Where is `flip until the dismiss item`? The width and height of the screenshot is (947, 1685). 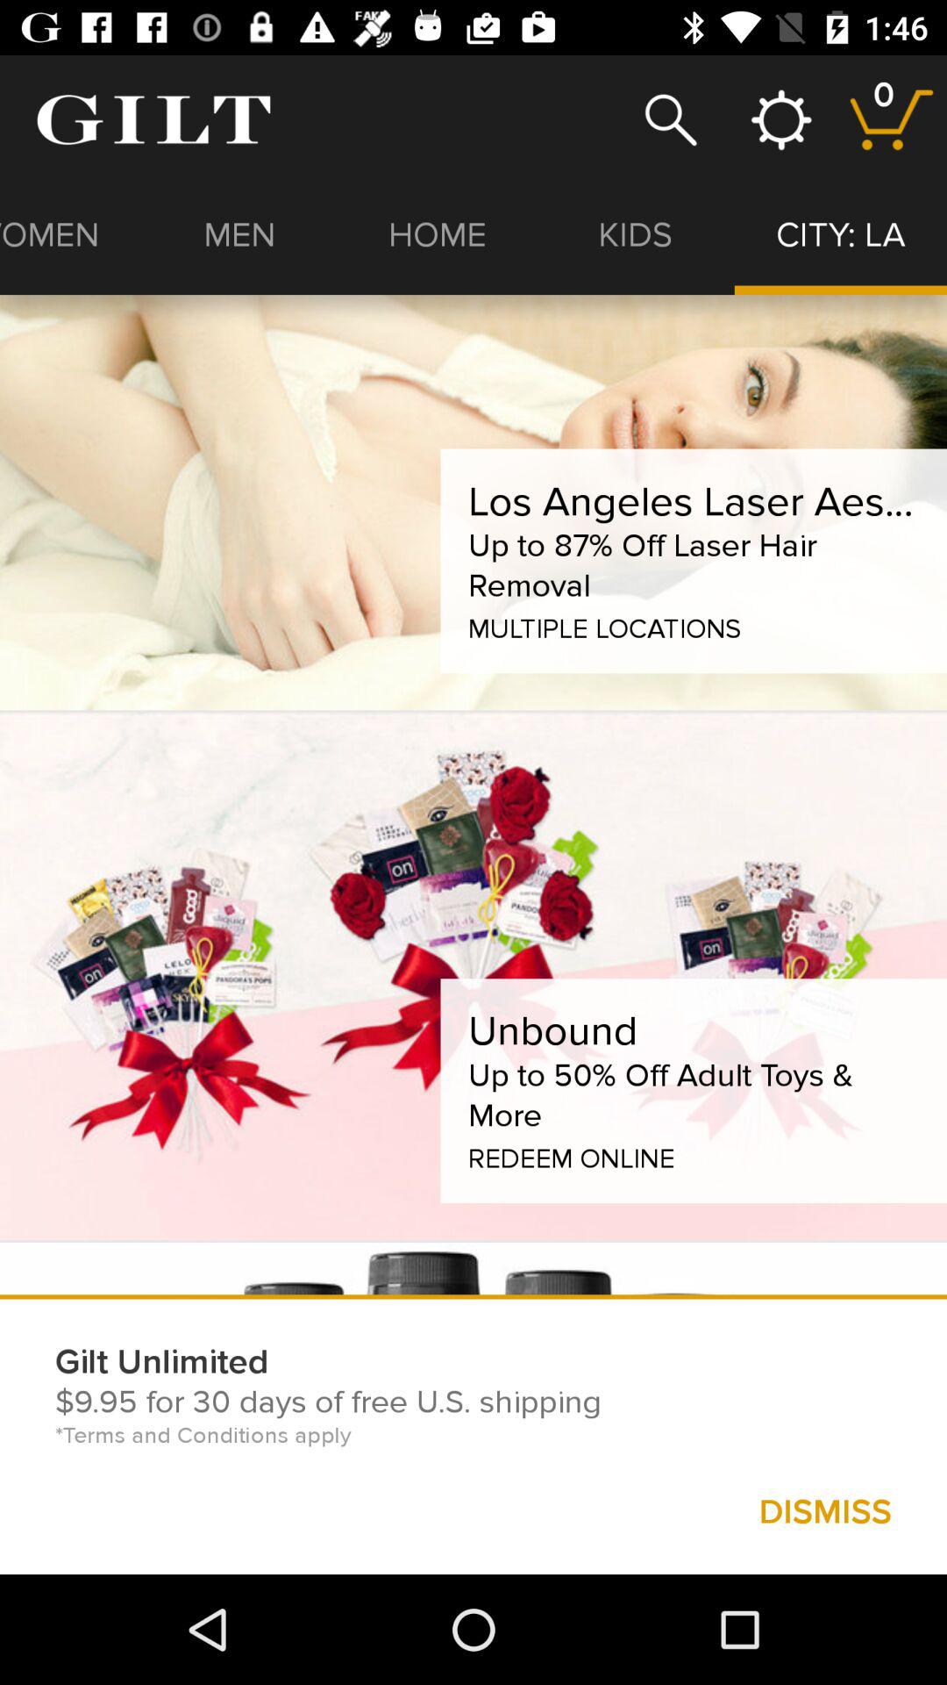
flip until the dismiss item is located at coordinates (824, 1511).